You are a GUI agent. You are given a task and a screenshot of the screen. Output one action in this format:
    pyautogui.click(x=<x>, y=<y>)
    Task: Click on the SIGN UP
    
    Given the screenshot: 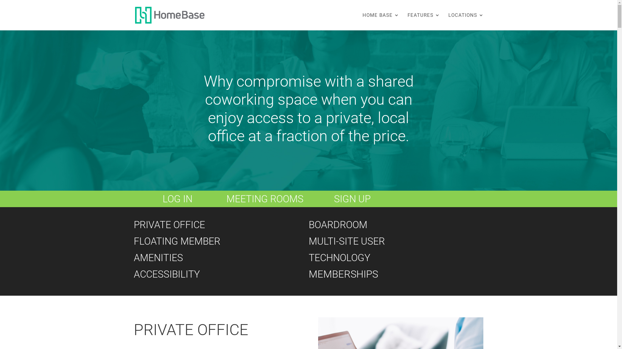 What is the action you would take?
    pyautogui.click(x=352, y=199)
    